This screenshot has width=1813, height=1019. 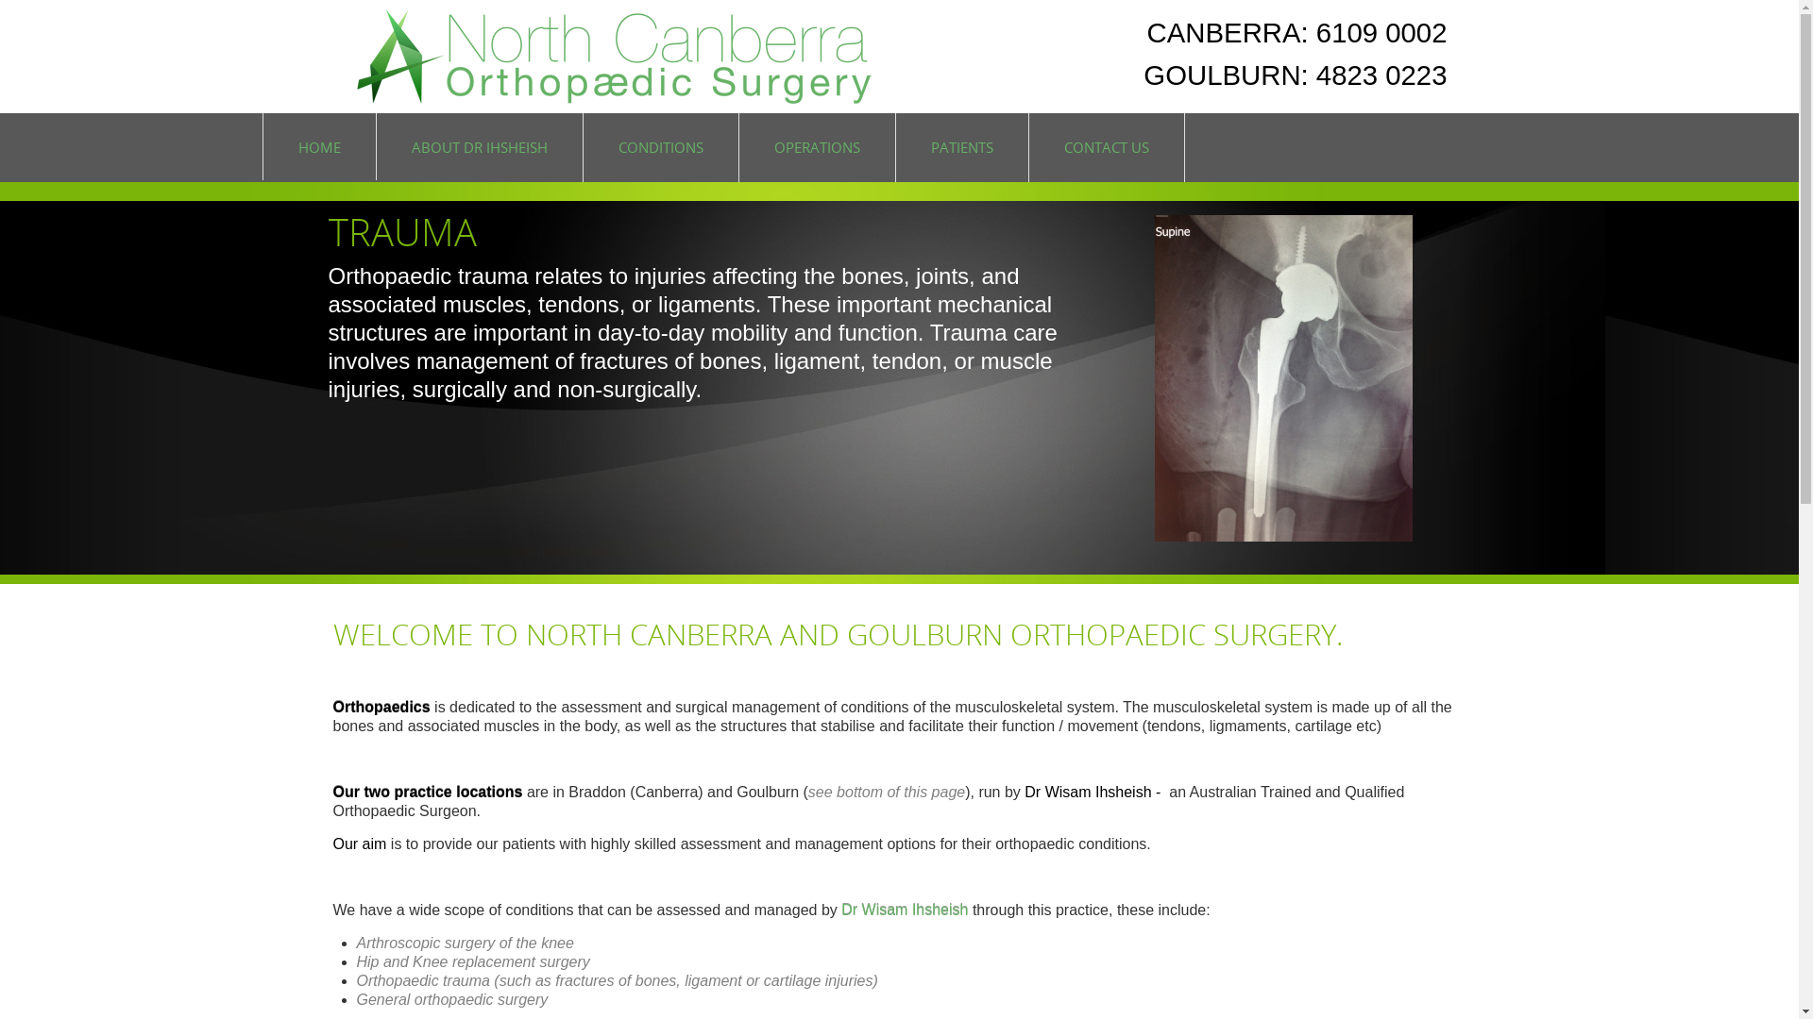 I want to click on HOME, so click(x=319, y=147).